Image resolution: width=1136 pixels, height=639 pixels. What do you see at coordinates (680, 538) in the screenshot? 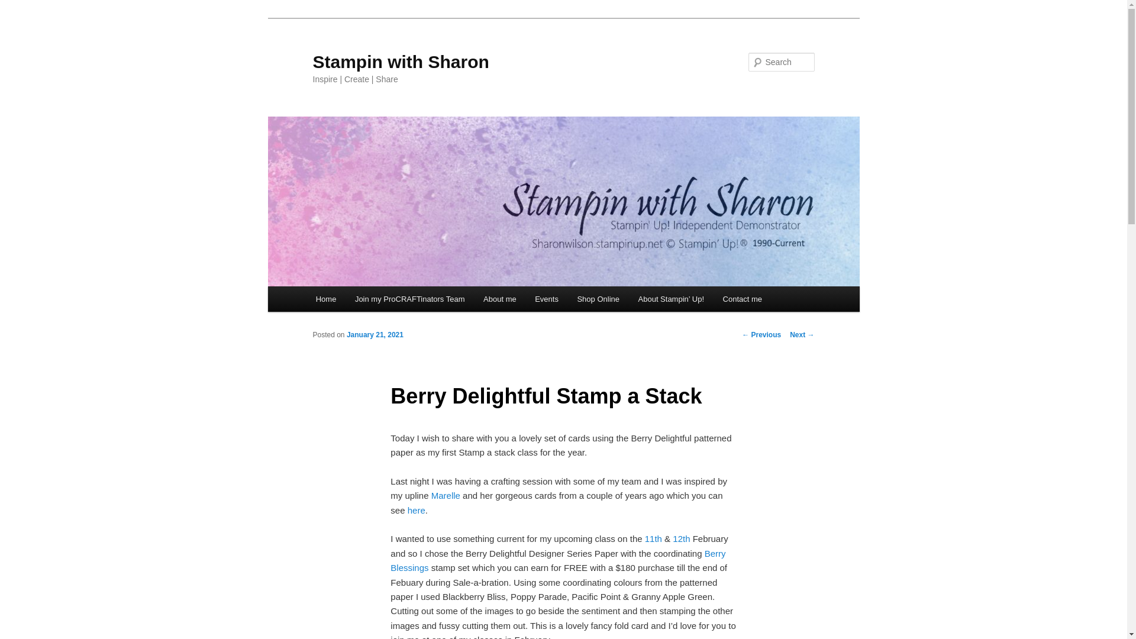
I see `12th` at bounding box center [680, 538].